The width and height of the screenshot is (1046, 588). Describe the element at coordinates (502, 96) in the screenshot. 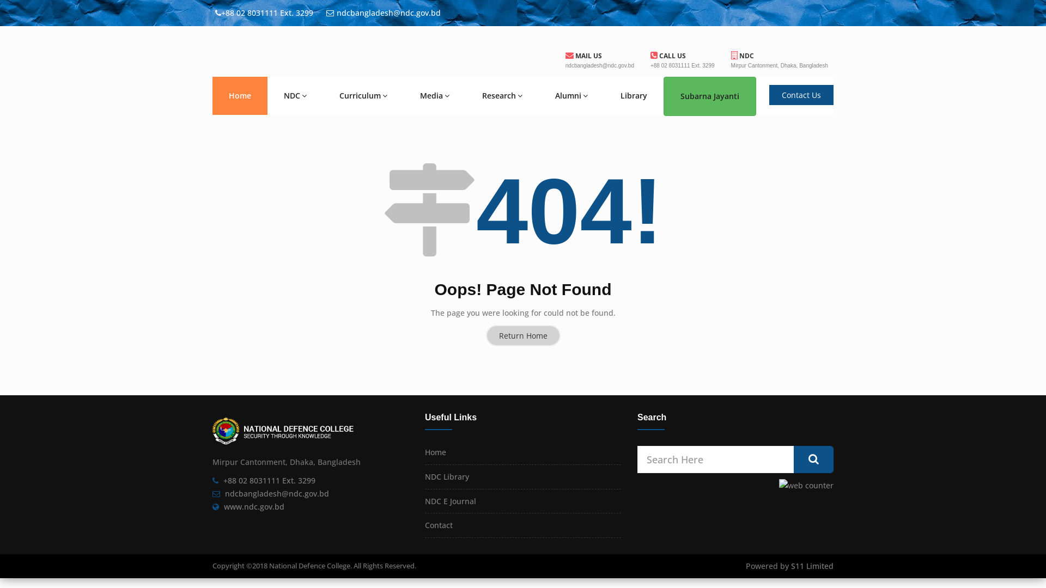

I see `Research` at that location.